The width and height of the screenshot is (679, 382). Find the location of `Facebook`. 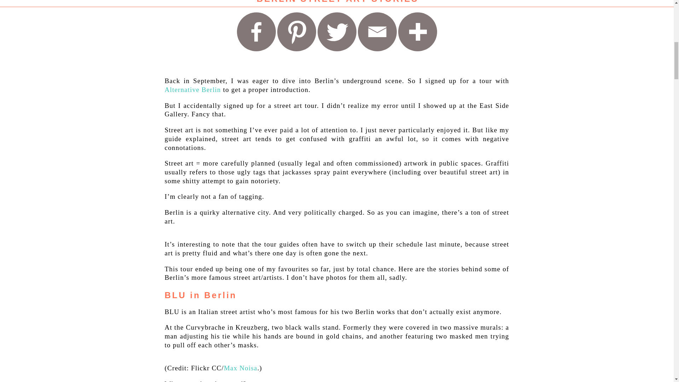

Facebook is located at coordinates (256, 31).